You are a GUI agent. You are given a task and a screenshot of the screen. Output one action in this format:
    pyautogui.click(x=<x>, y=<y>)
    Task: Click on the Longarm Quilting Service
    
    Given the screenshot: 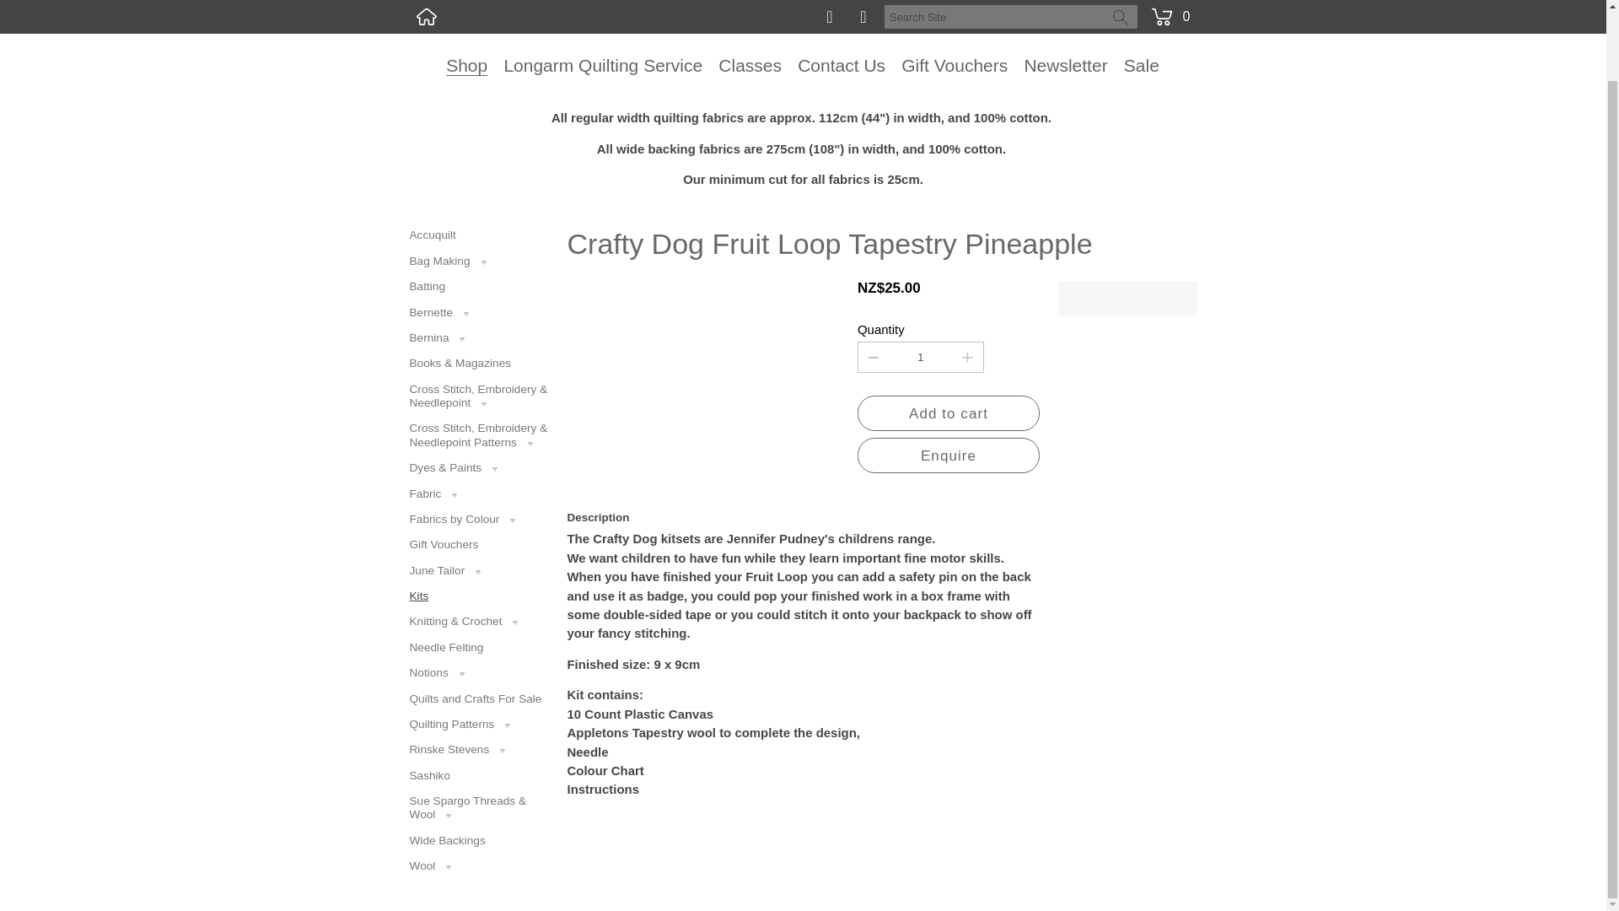 What is the action you would take?
    pyautogui.click(x=603, y=64)
    